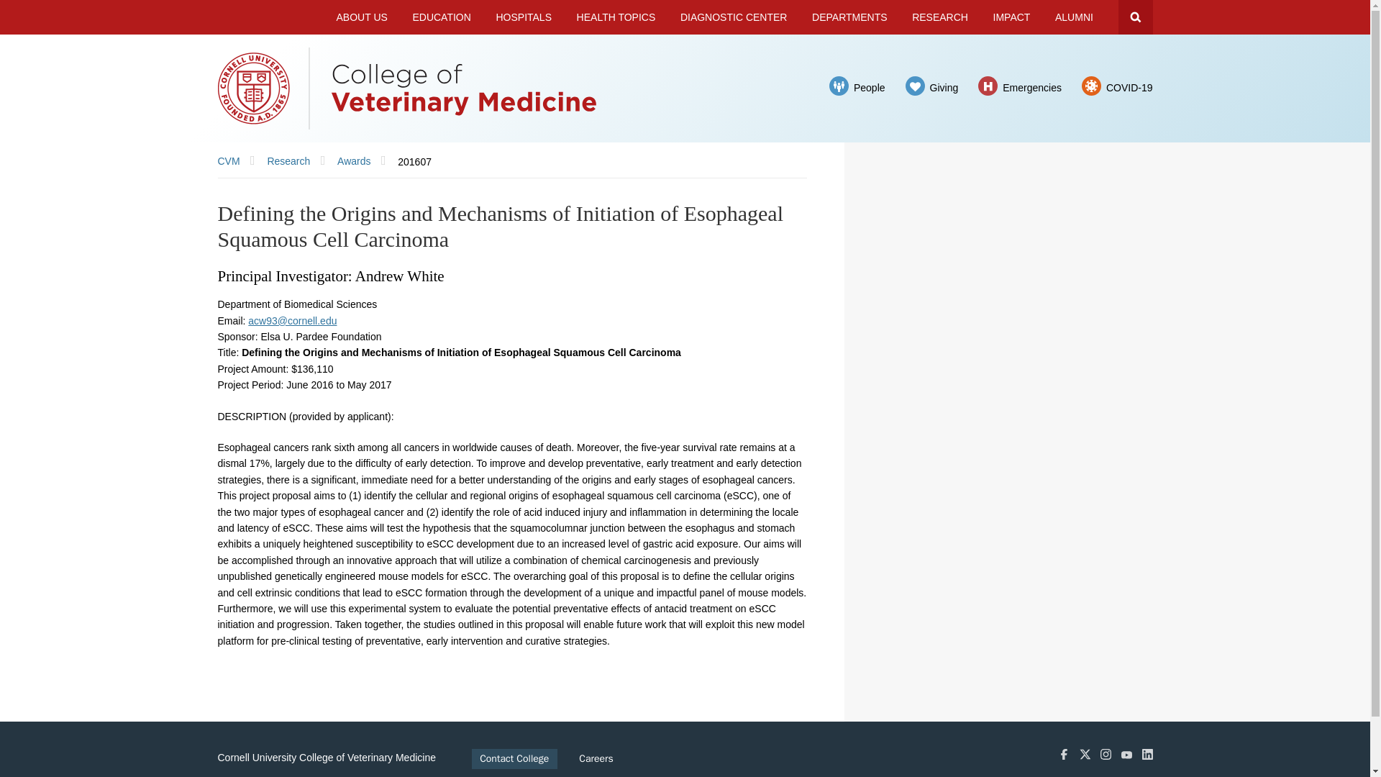 The width and height of the screenshot is (1381, 777). Describe the element at coordinates (1134, 17) in the screenshot. I see `Search Cornell` at that location.